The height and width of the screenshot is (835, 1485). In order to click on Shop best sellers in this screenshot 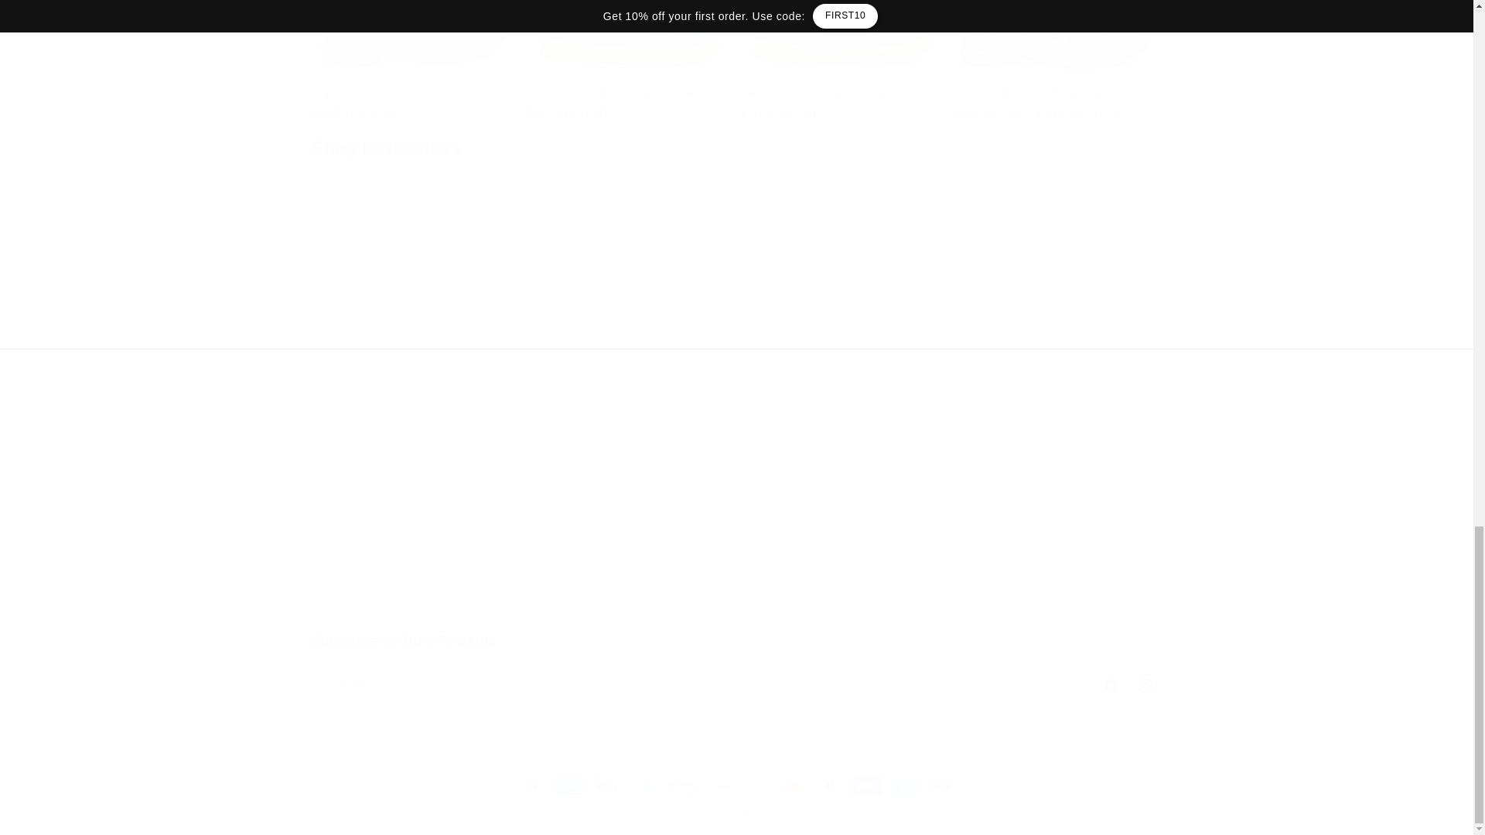, I will do `click(736, 666)`.